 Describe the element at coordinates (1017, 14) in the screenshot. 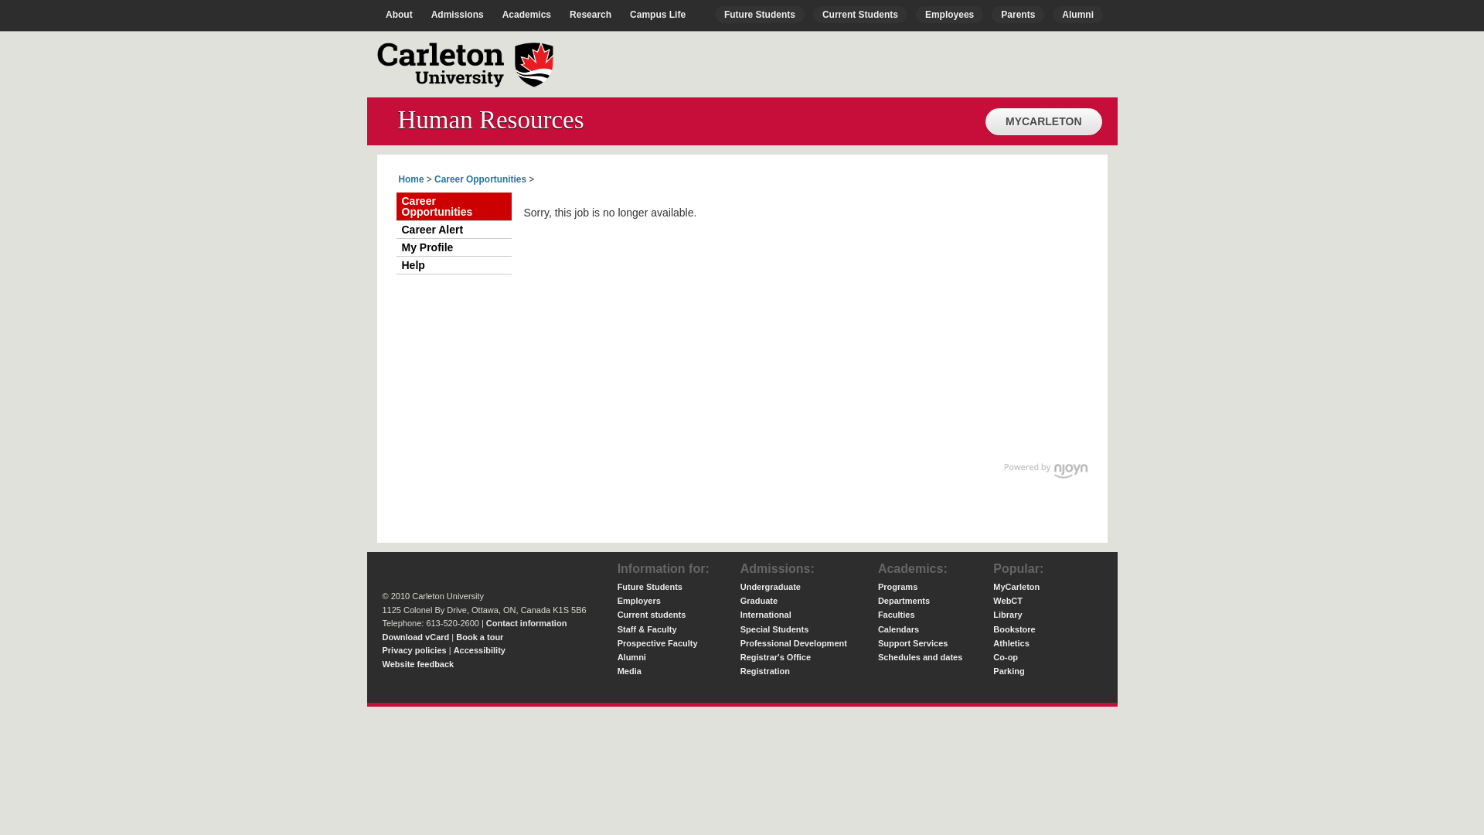

I see `Parents` at that location.